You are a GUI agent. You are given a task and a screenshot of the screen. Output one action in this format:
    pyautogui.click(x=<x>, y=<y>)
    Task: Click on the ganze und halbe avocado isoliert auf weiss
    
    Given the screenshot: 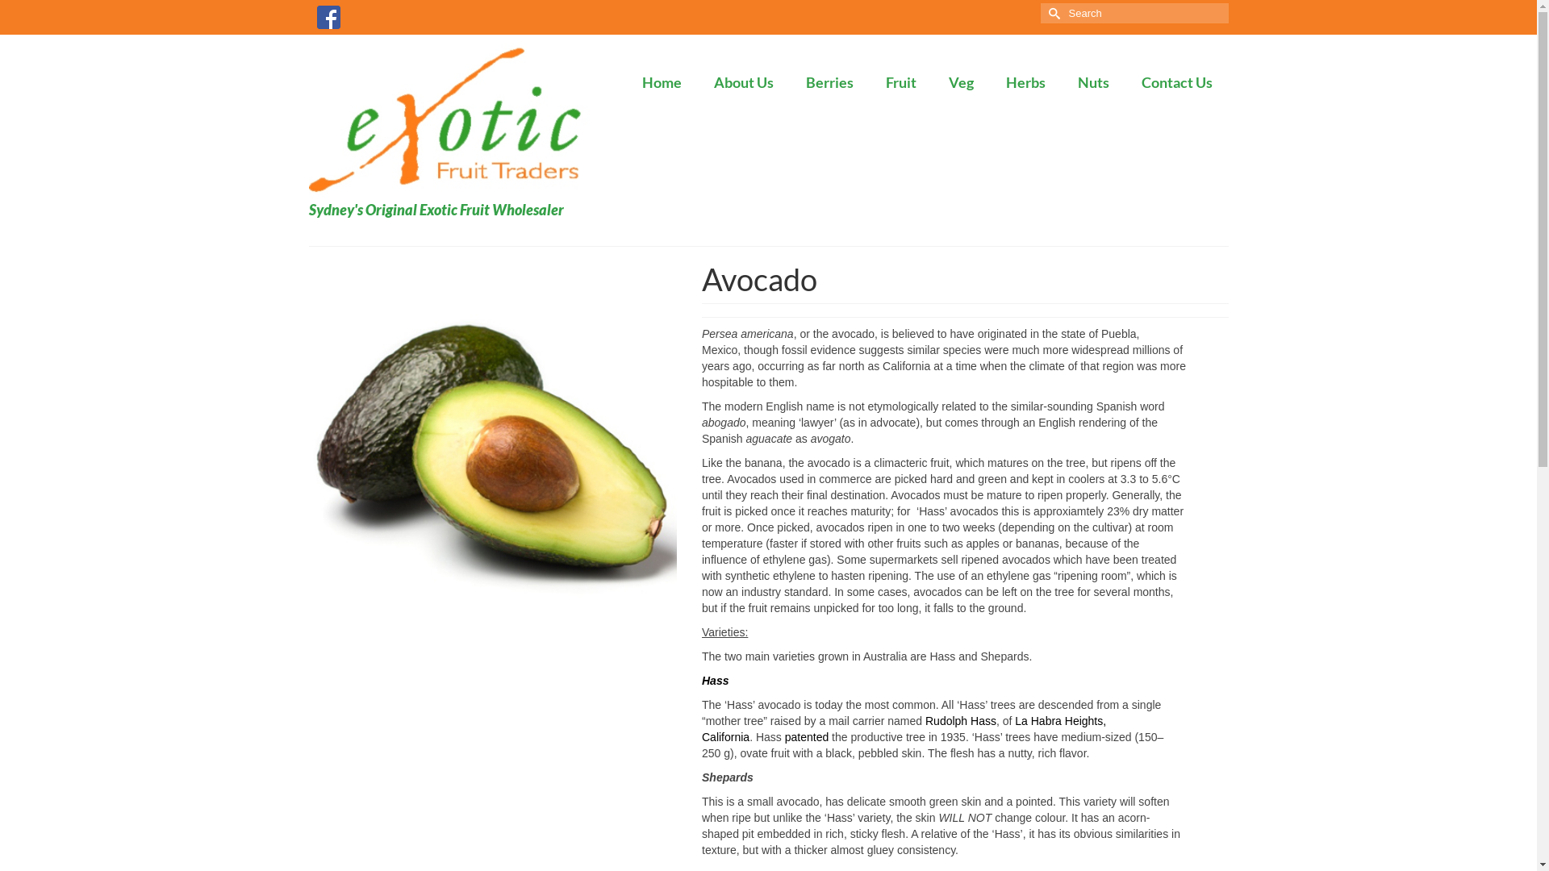 What is the action you would take?
    pyautogui.click(x=493, y=446)
    